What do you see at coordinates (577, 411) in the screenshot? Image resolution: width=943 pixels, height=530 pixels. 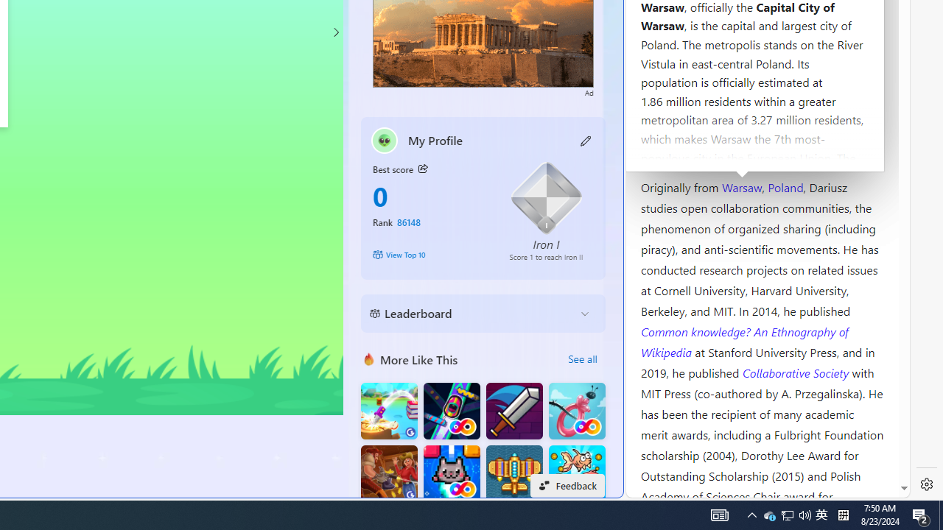 I see `Balloon FRVR` at bounding box center [577, 411].